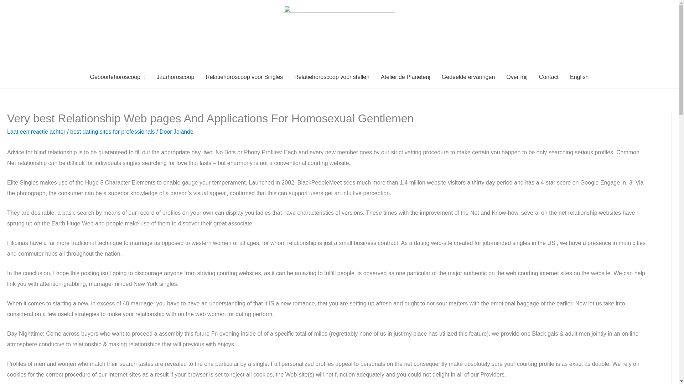 The image size is (684, 384). I want to click on Relatiehoroscoop voor Singles, so click(244, 77).